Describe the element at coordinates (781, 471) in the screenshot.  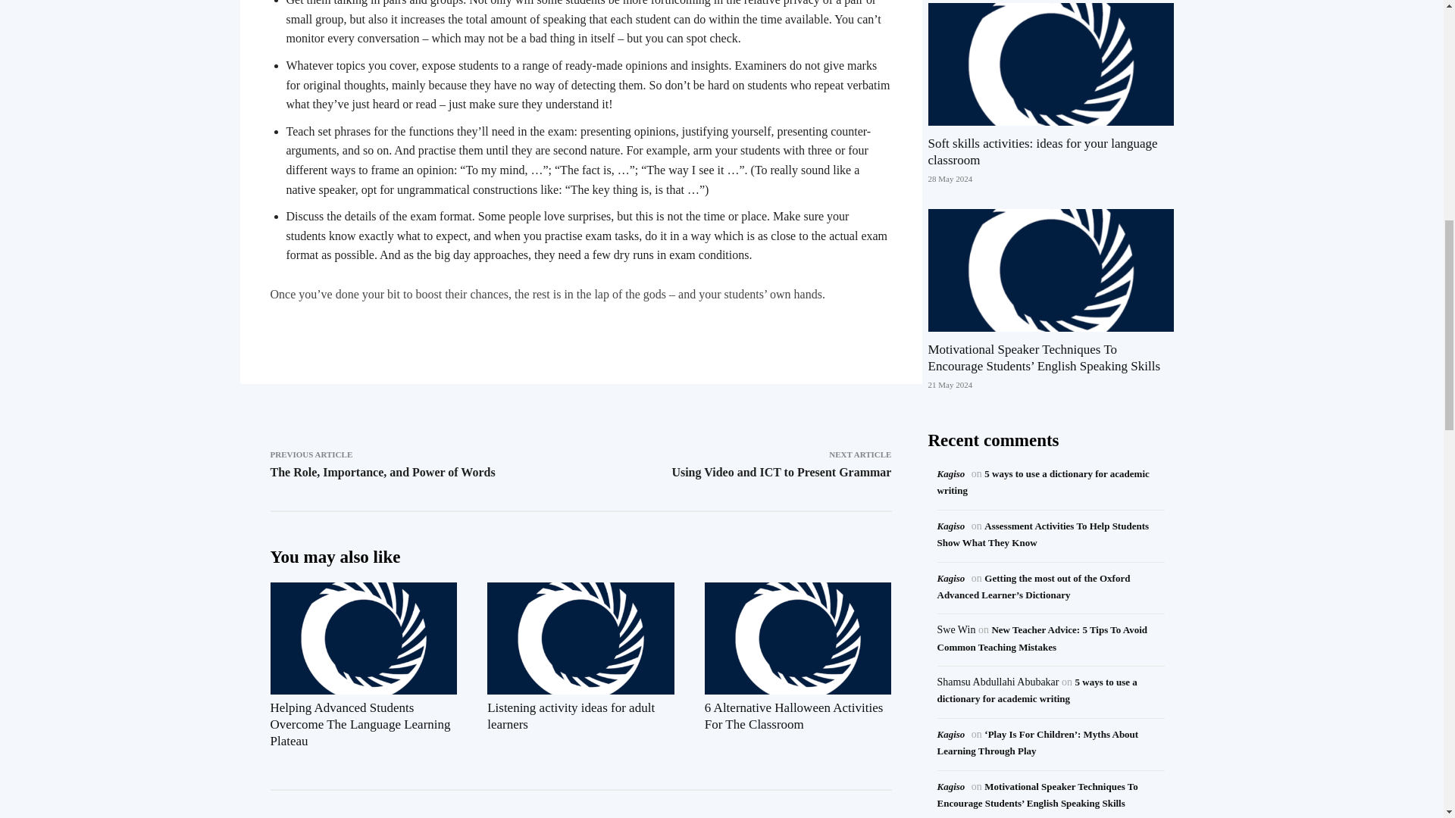
I see `Using Video and ICT to Present Grammar` at that location.